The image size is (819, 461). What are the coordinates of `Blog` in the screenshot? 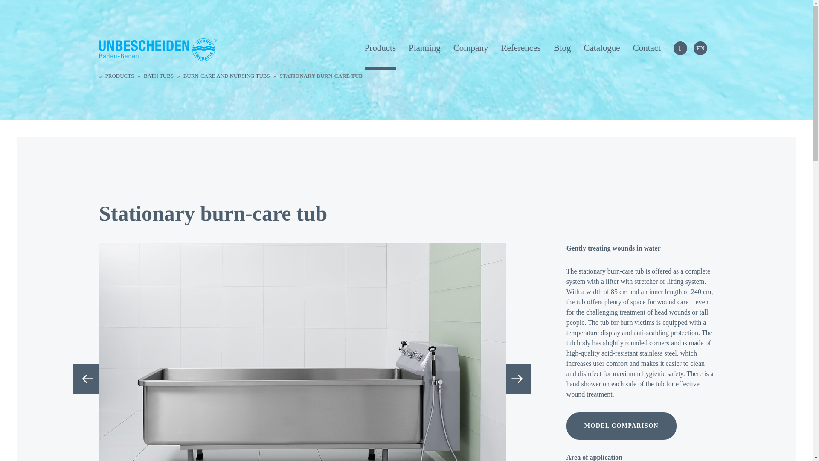 It's located at (562, 55).